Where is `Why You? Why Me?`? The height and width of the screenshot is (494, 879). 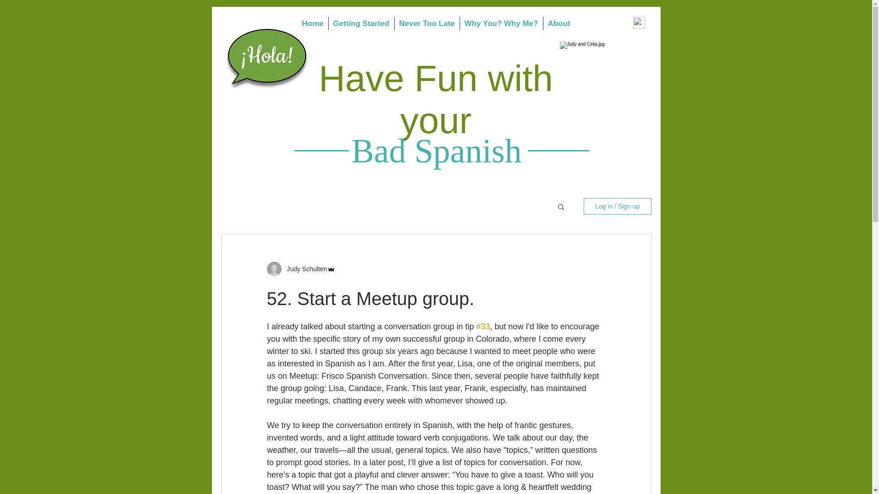
Why You? Why Me? is located at coordinates (501, 23).